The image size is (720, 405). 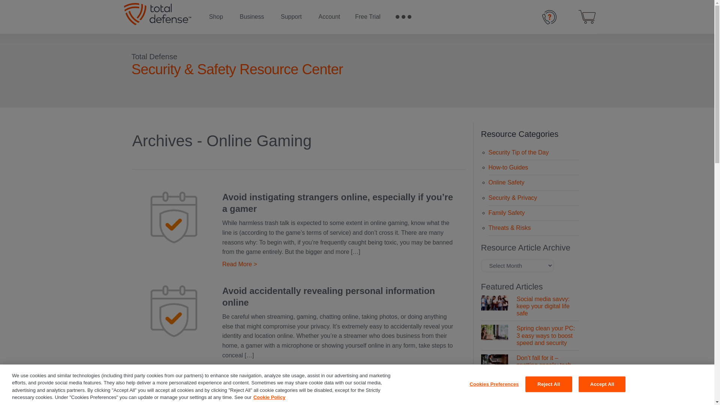 I want to click on Business, so click(x=251, y=17).